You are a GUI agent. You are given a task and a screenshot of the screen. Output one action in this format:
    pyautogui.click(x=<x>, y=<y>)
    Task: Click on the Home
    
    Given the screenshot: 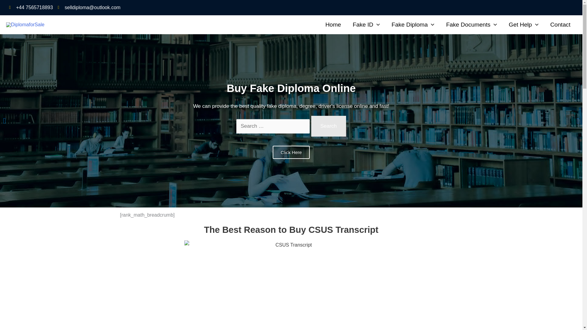 What is the action you would take?
    pyautogui.click(x=333, y=24)
    